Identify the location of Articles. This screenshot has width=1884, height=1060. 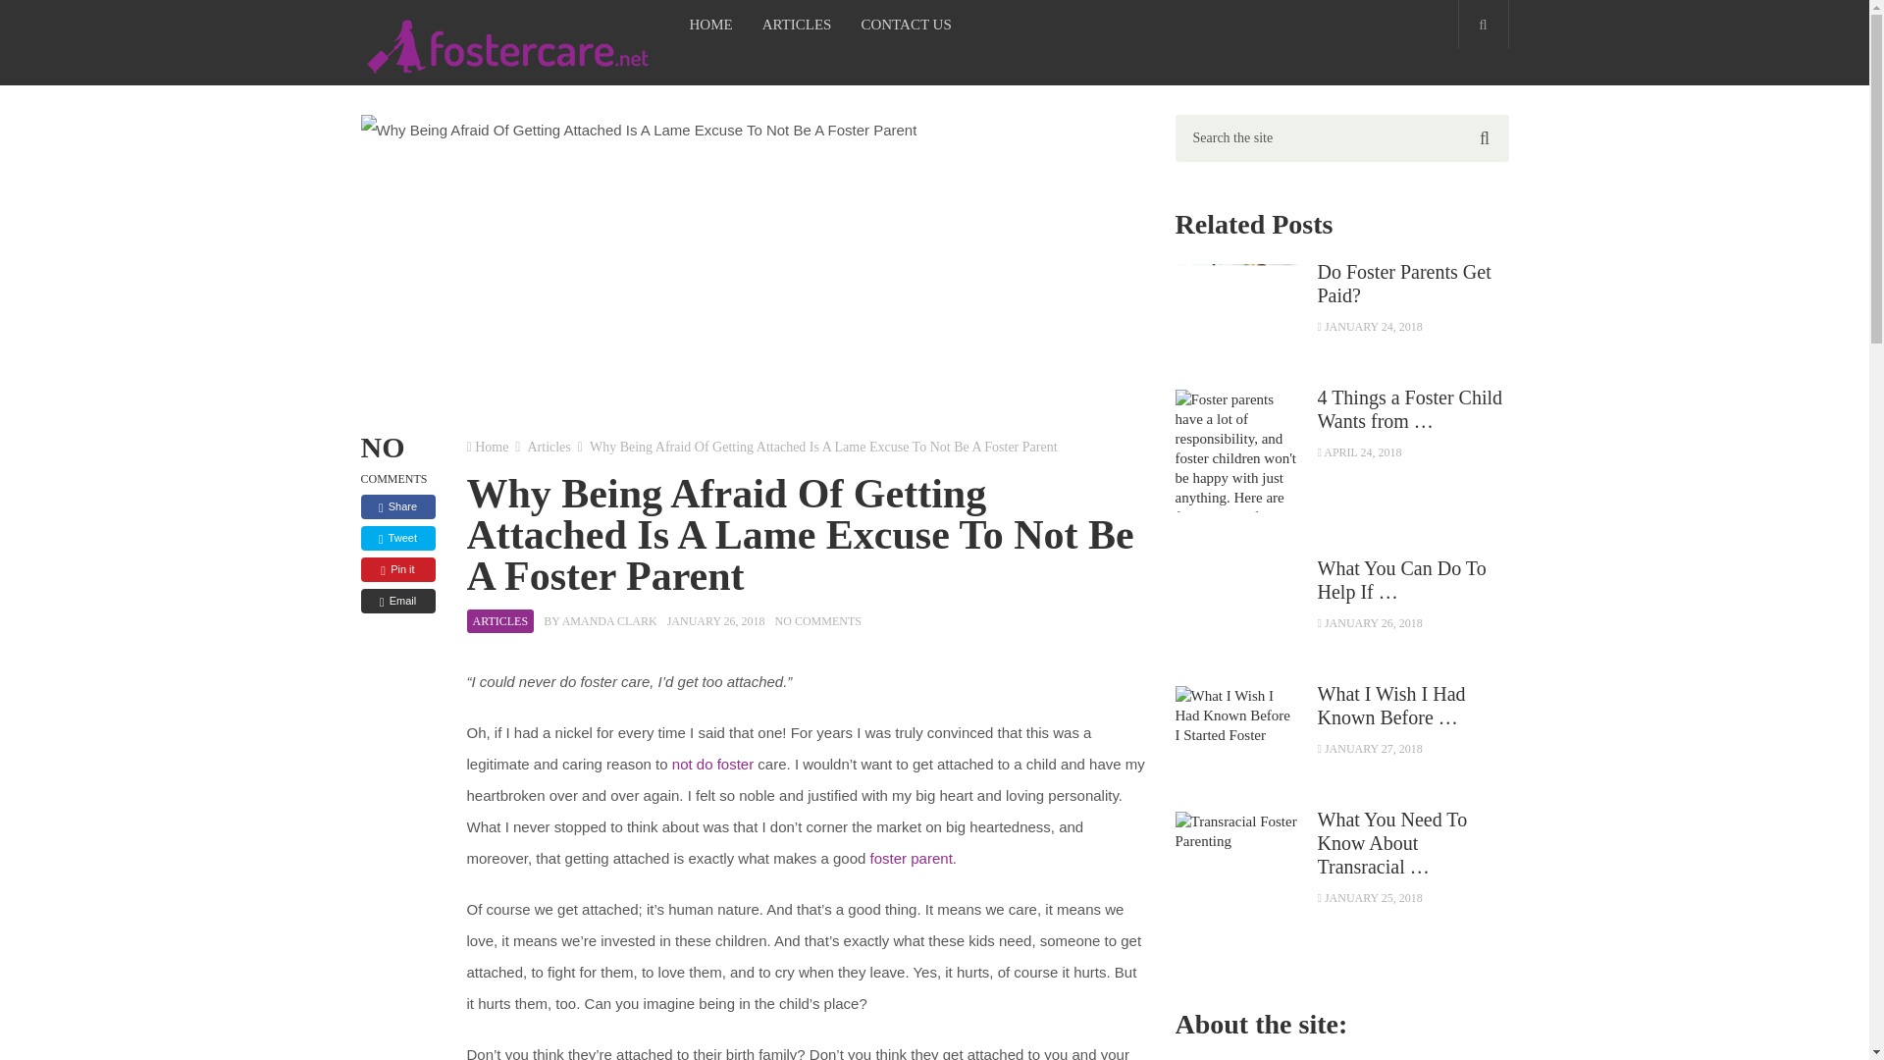
(549, 448).